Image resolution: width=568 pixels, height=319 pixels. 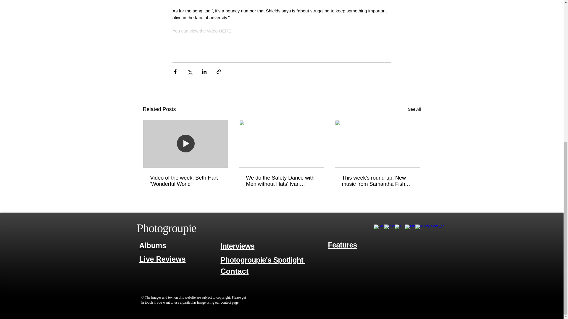 What do you see at coordinates (202, 31) in the screenshot?
I see `You can view the video HERE.` at bounding box center [202, 31].